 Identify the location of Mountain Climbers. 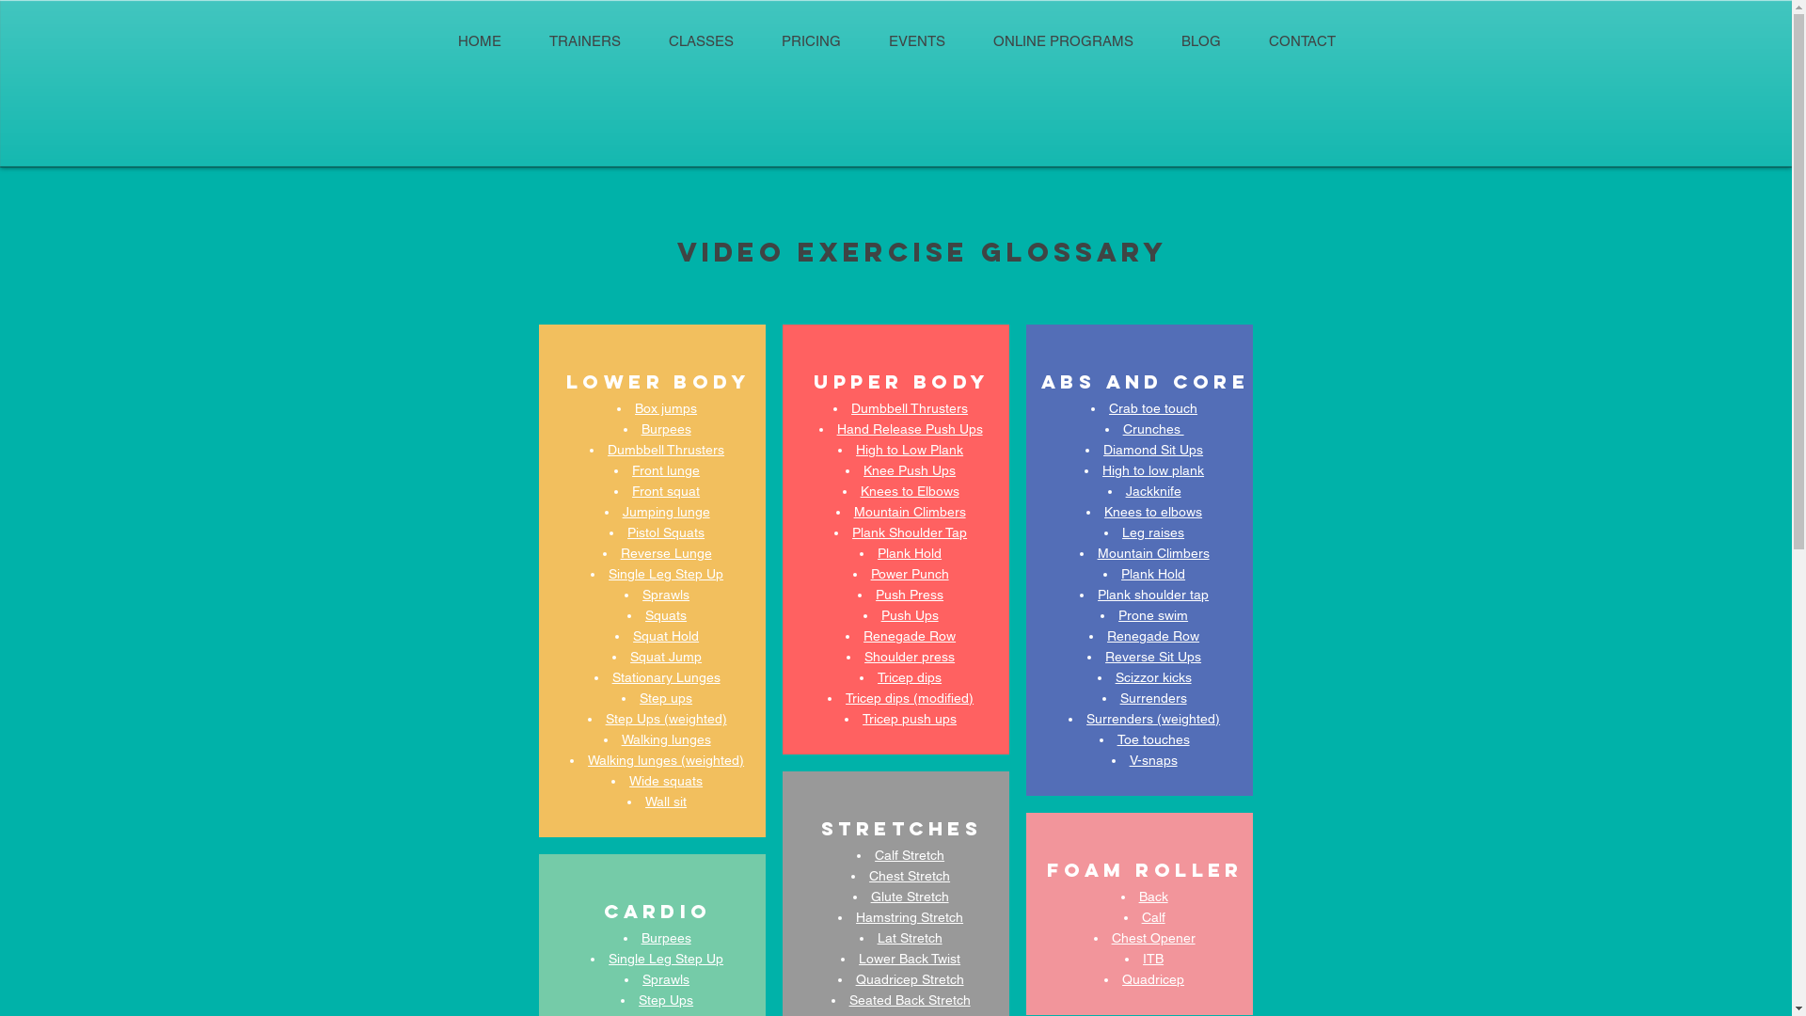
(911, 511).